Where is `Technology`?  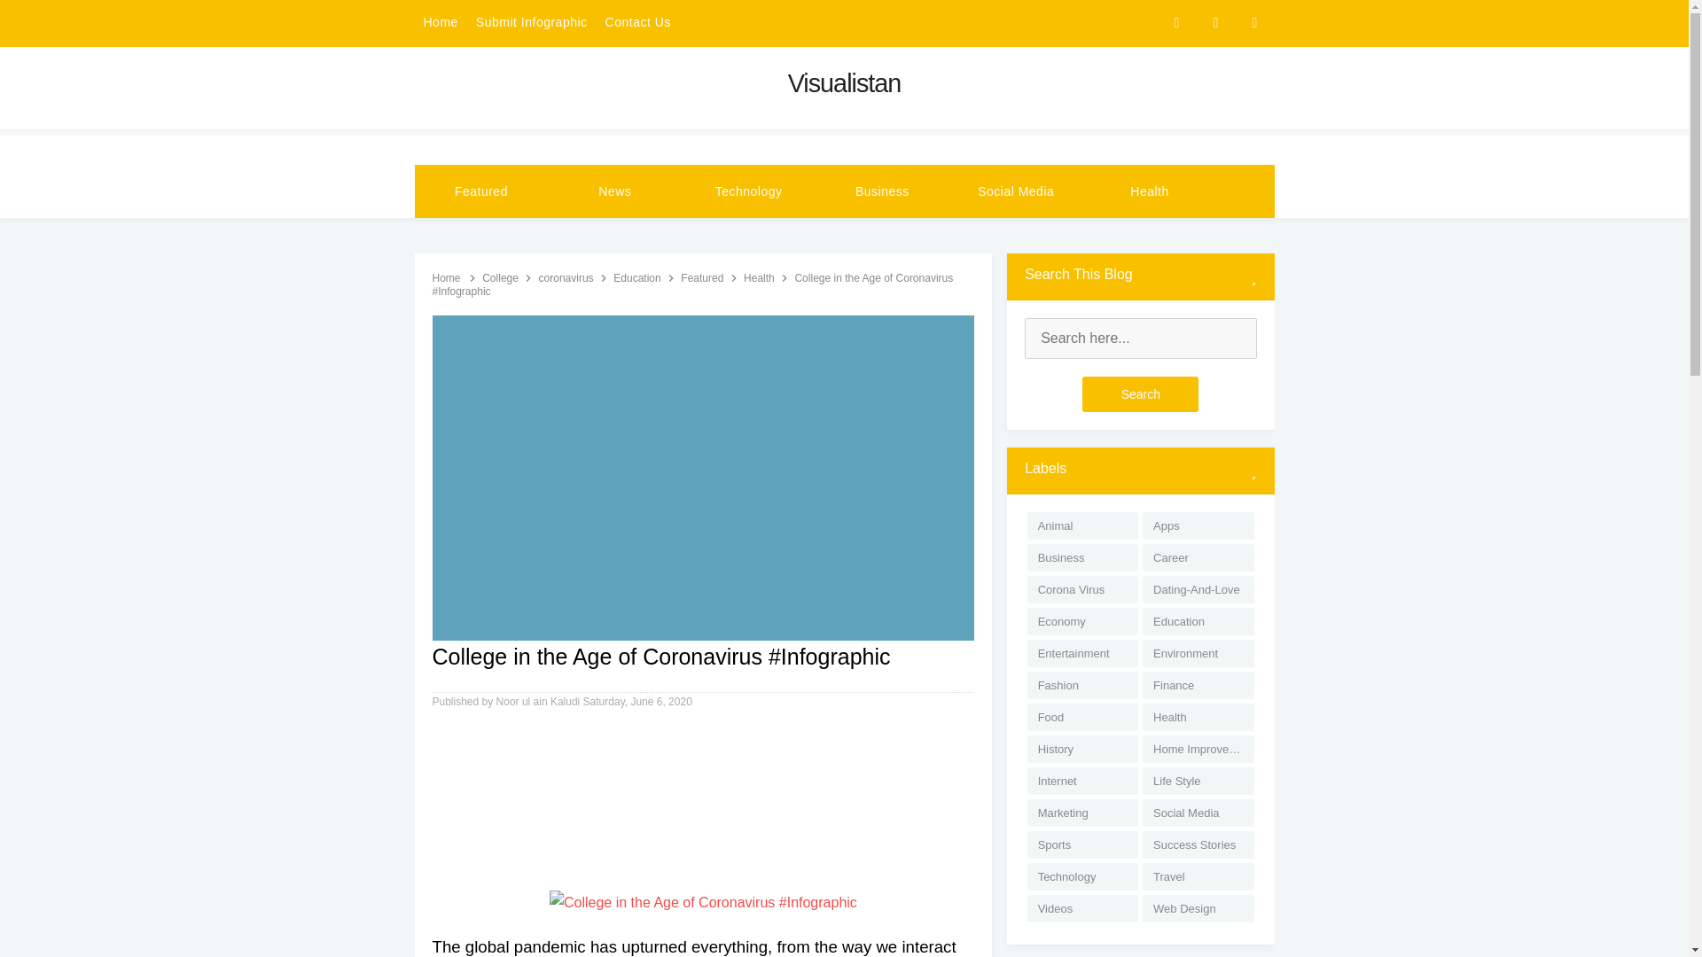 Technology is located at coordinates (748, 191).